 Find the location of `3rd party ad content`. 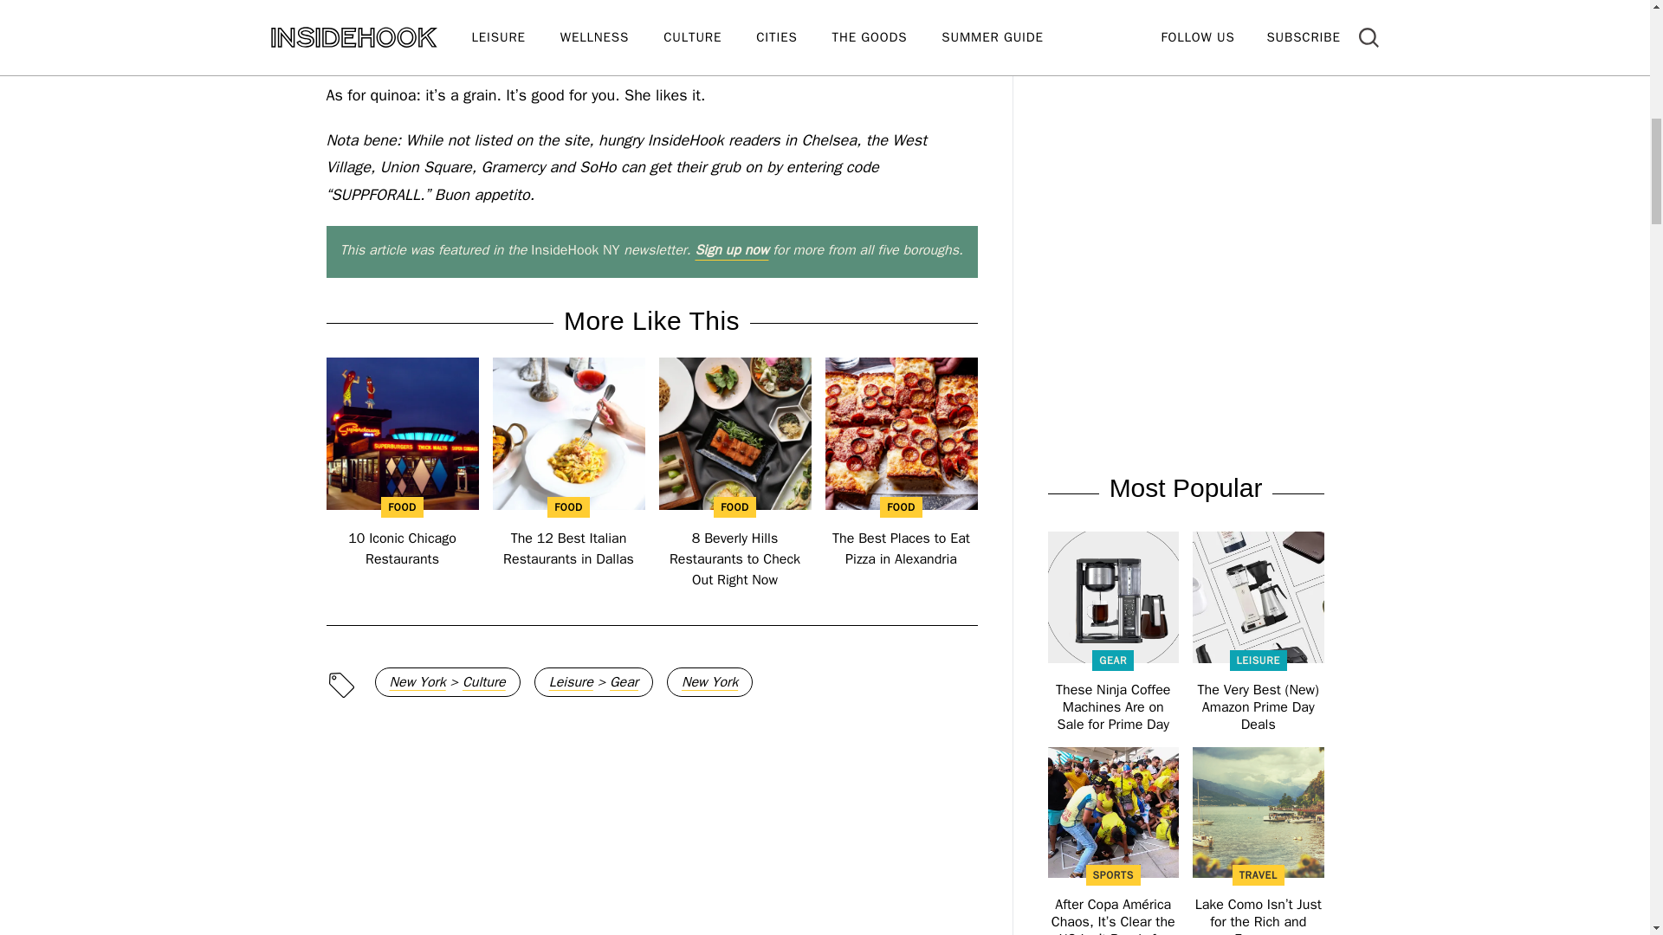

3rd party ad content is located at coordinates (1185, 122).